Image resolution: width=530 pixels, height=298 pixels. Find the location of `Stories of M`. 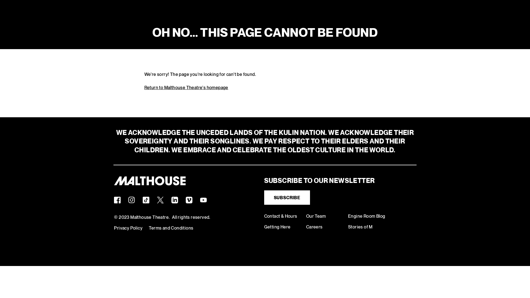

Stories of M is located at coordinates (361, 227).